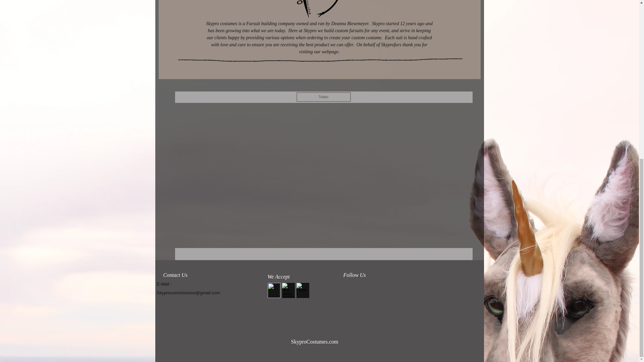 The image size is (644, 362). I want to click on Twitter, so click(323, 97).